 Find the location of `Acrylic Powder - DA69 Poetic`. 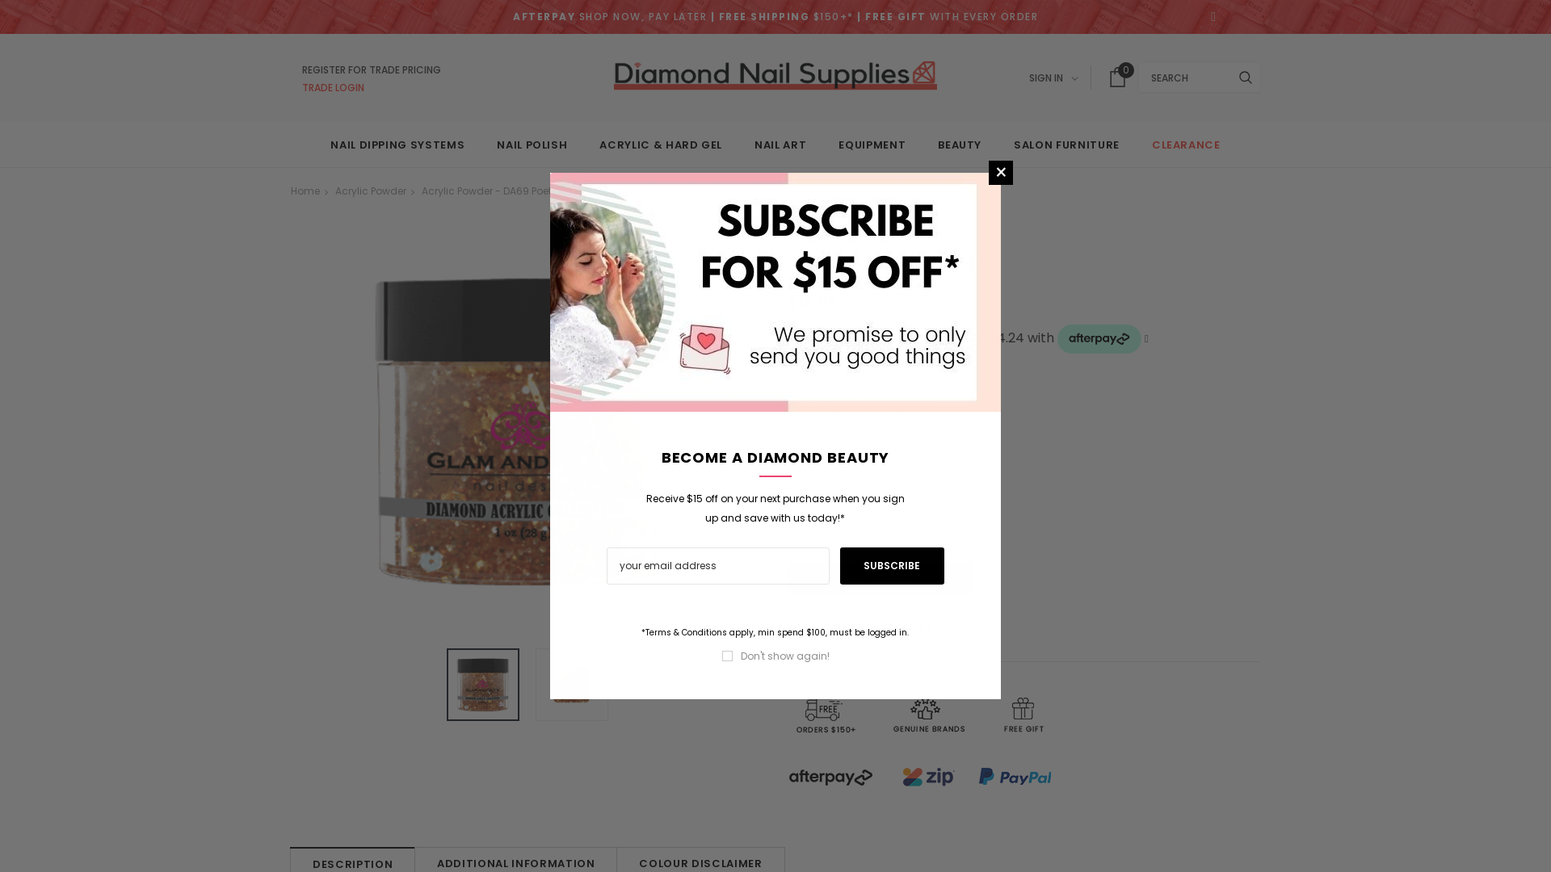

Acrylic Powder - DA69 Poetic is located at coordinates (491, 191).